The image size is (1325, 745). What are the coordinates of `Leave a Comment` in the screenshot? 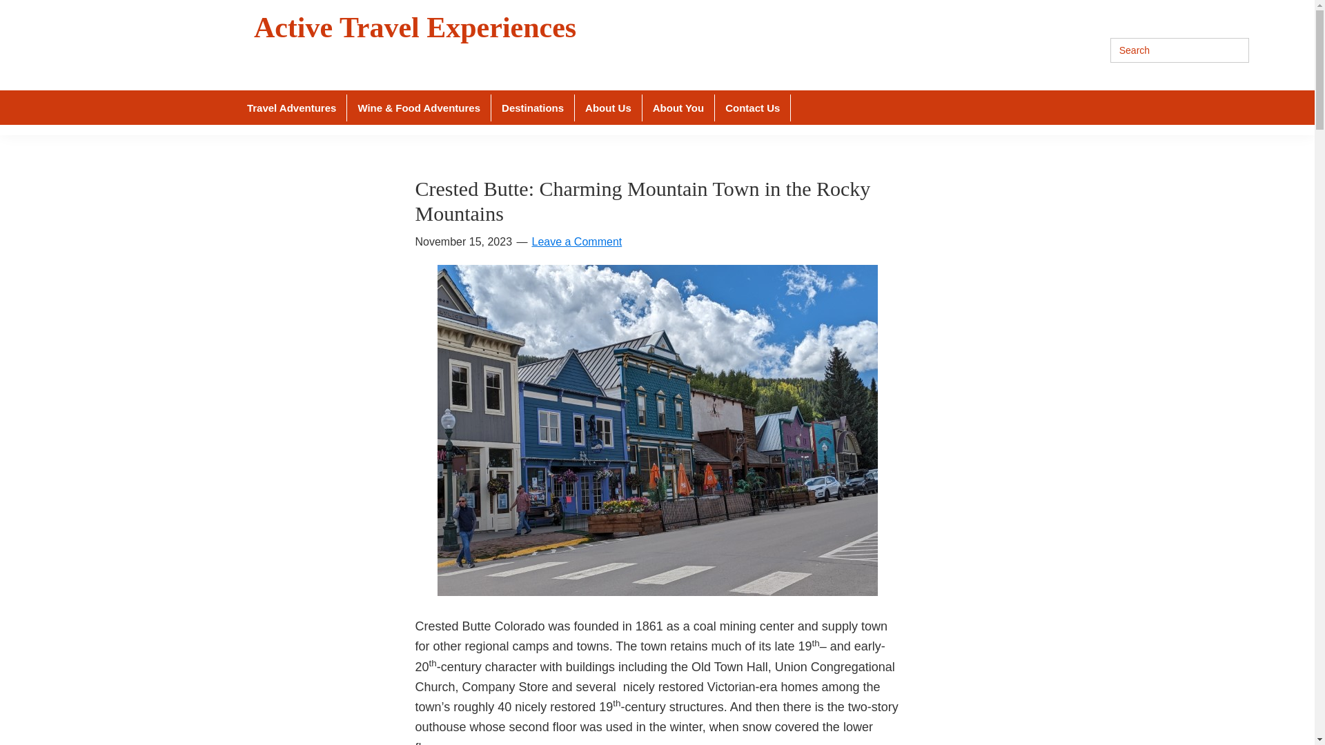 It's located at (576, 241).